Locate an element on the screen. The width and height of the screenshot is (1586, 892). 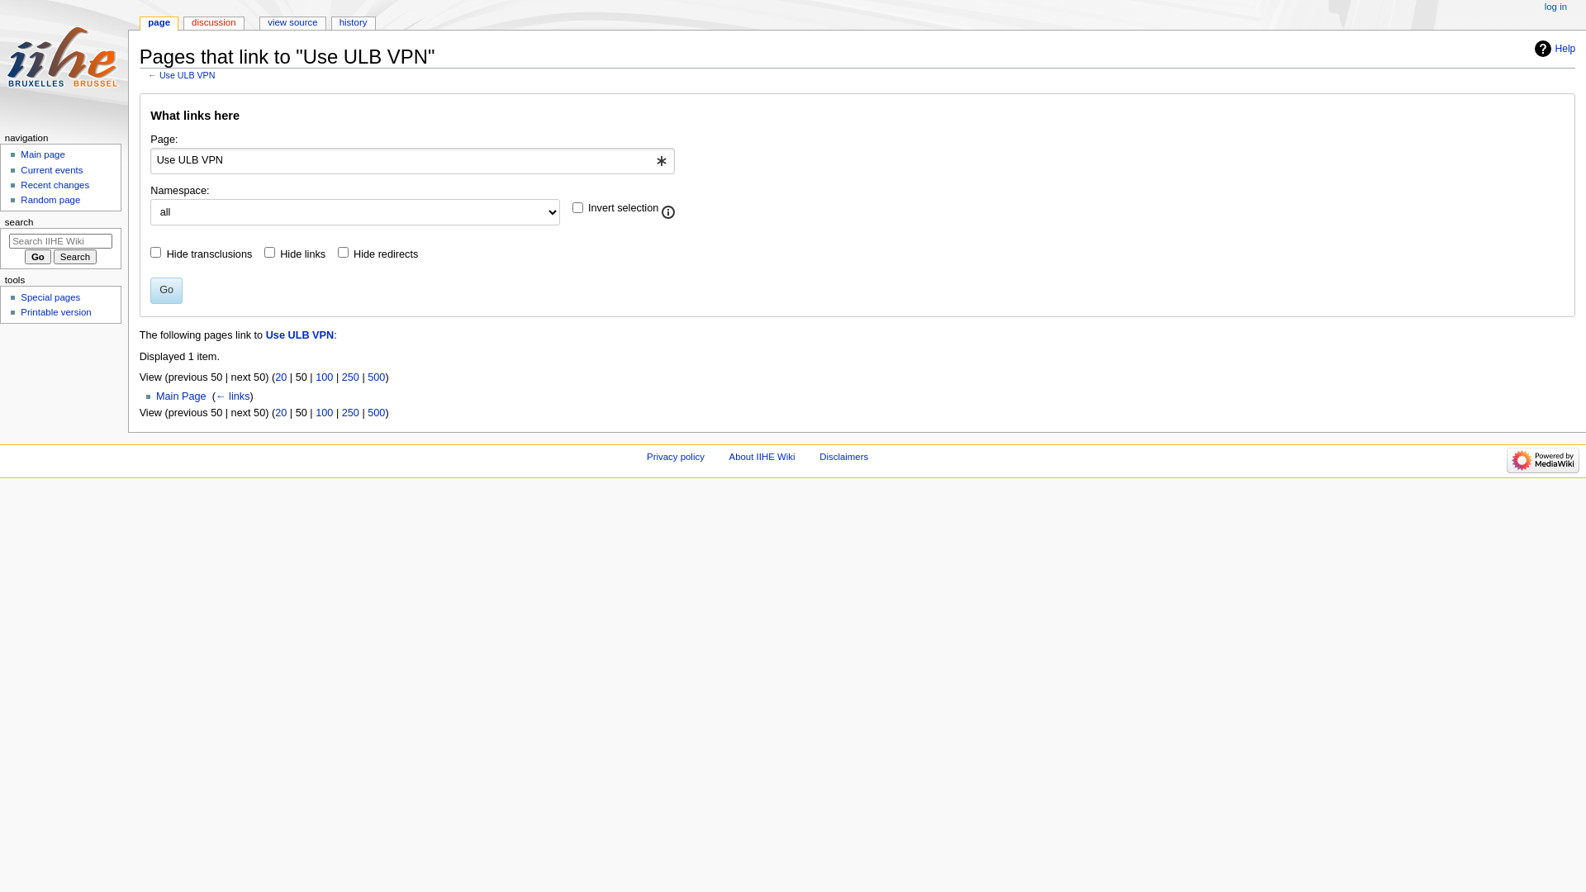
Printable version is located at coordinates (56, 312).